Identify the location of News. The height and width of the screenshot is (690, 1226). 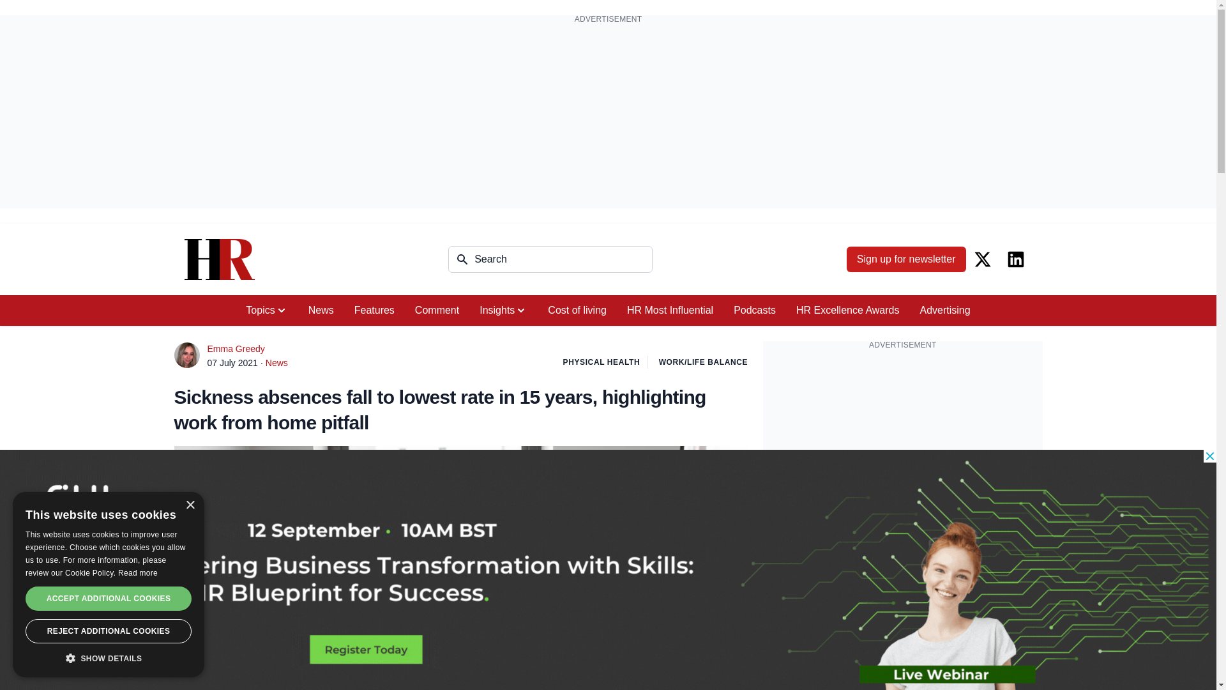
(321, 310).